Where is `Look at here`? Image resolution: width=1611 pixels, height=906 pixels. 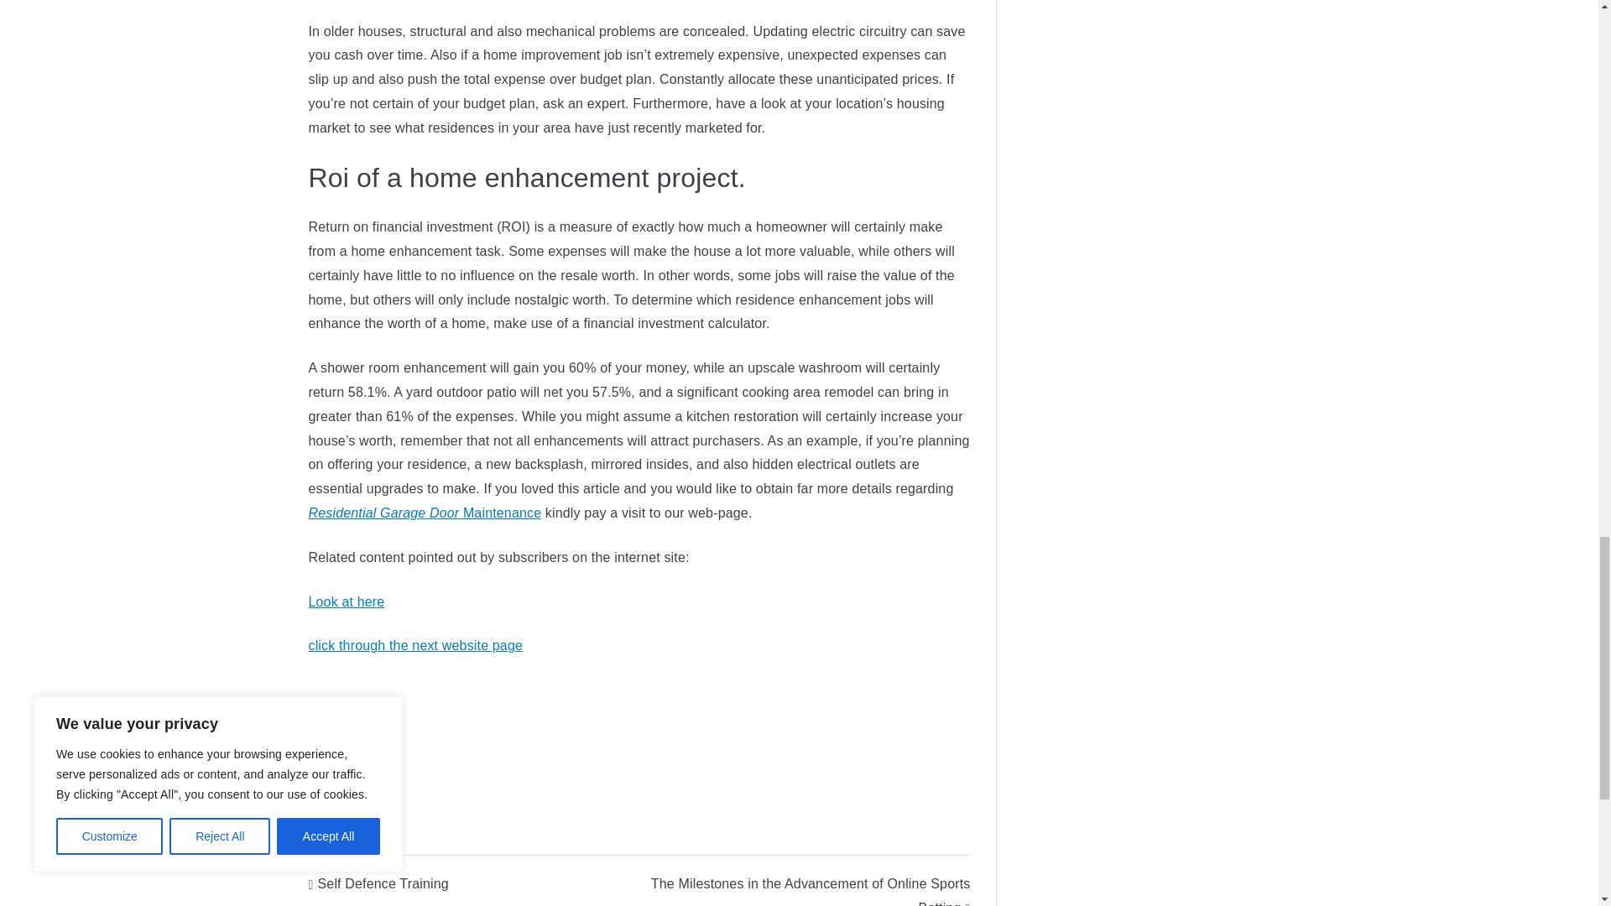
Look at here is located at coordinates (347, 601).